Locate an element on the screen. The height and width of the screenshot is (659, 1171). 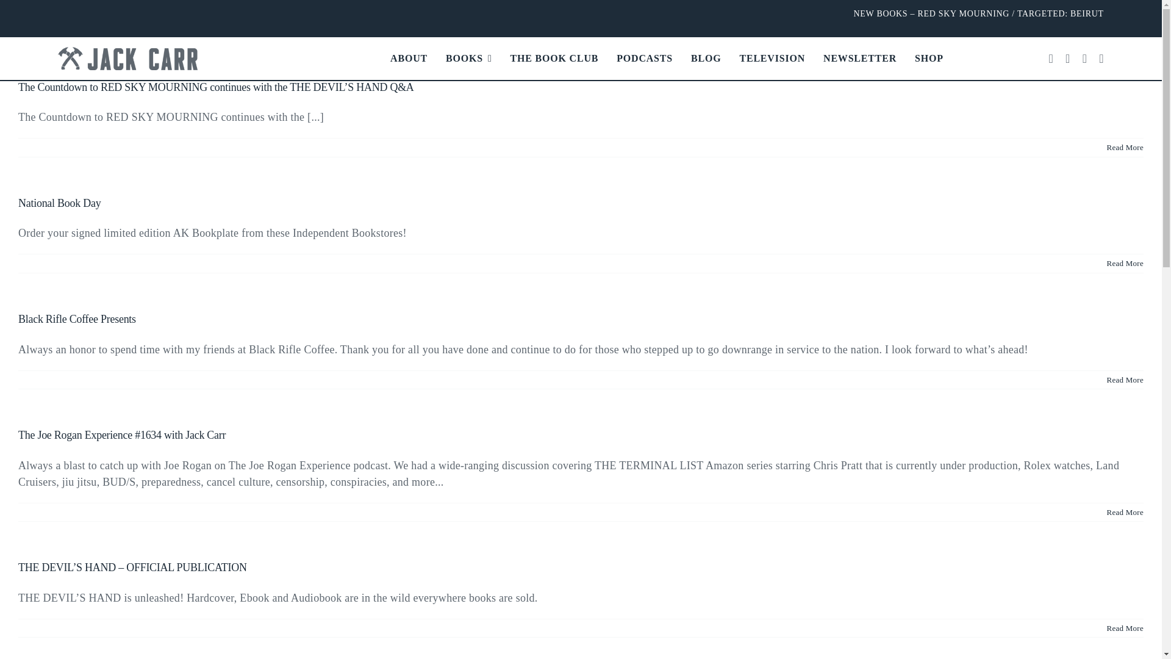
Read More is located at coordinates (1125, 511).